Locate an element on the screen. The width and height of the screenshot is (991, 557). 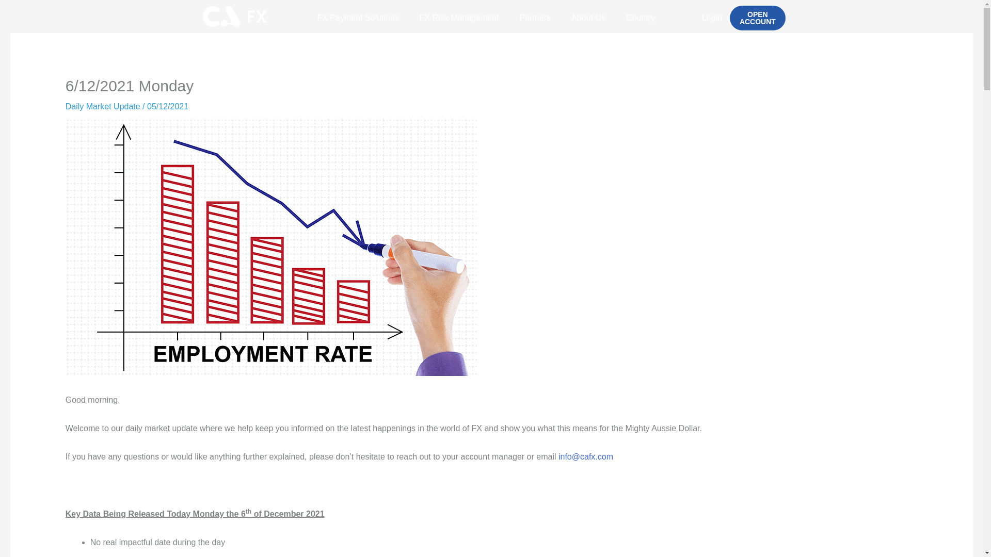
FX Payment Solutions is located at coordinates (357, 18).